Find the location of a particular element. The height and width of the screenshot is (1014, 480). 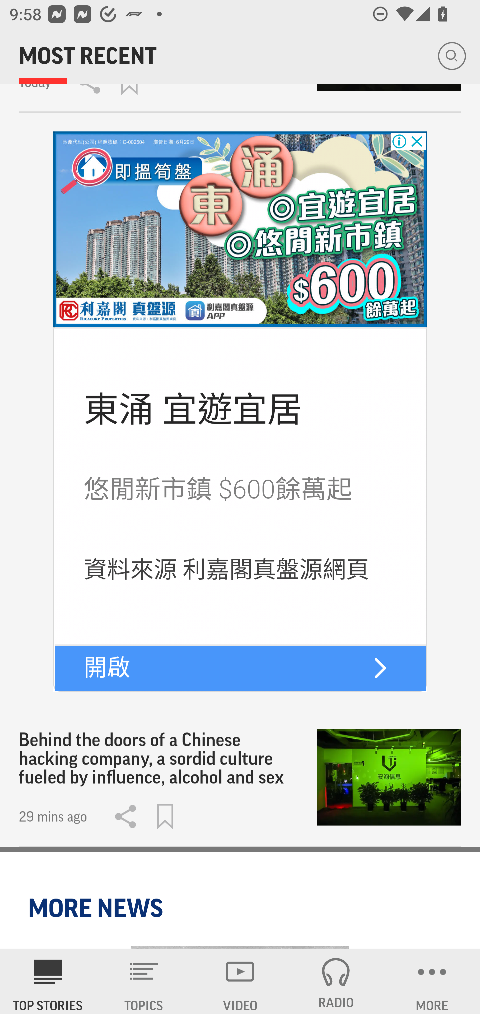

RADIO is located at coordinates (336, 981).